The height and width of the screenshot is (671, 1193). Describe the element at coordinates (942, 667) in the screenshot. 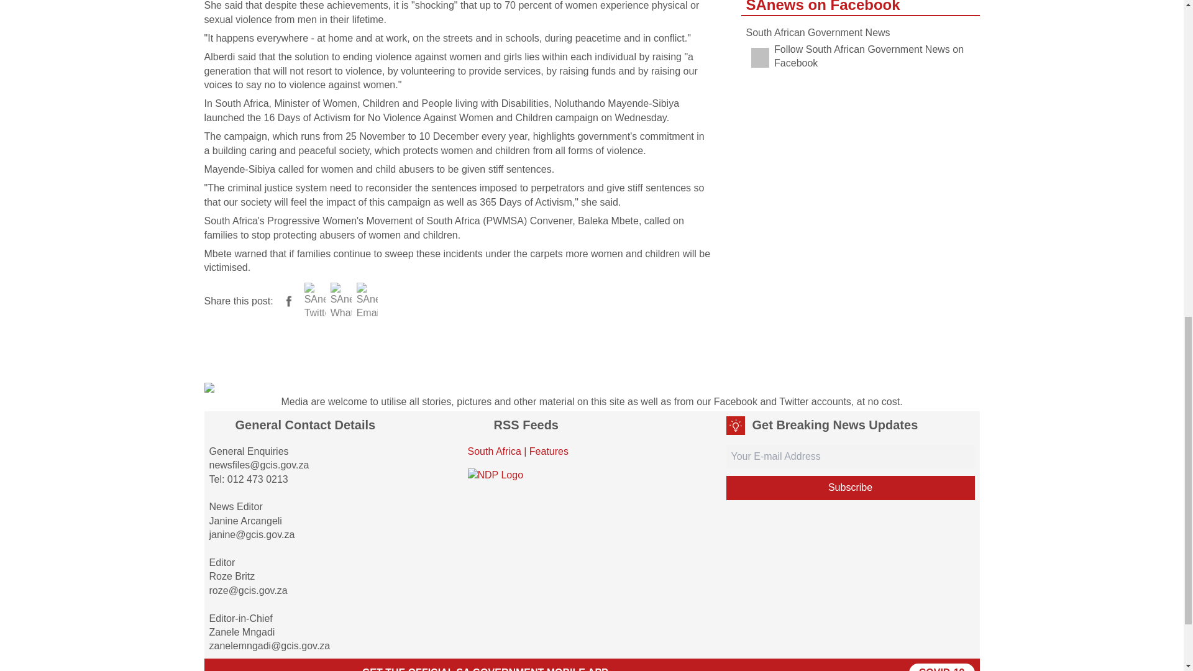

I see `COVID-19` at that location.